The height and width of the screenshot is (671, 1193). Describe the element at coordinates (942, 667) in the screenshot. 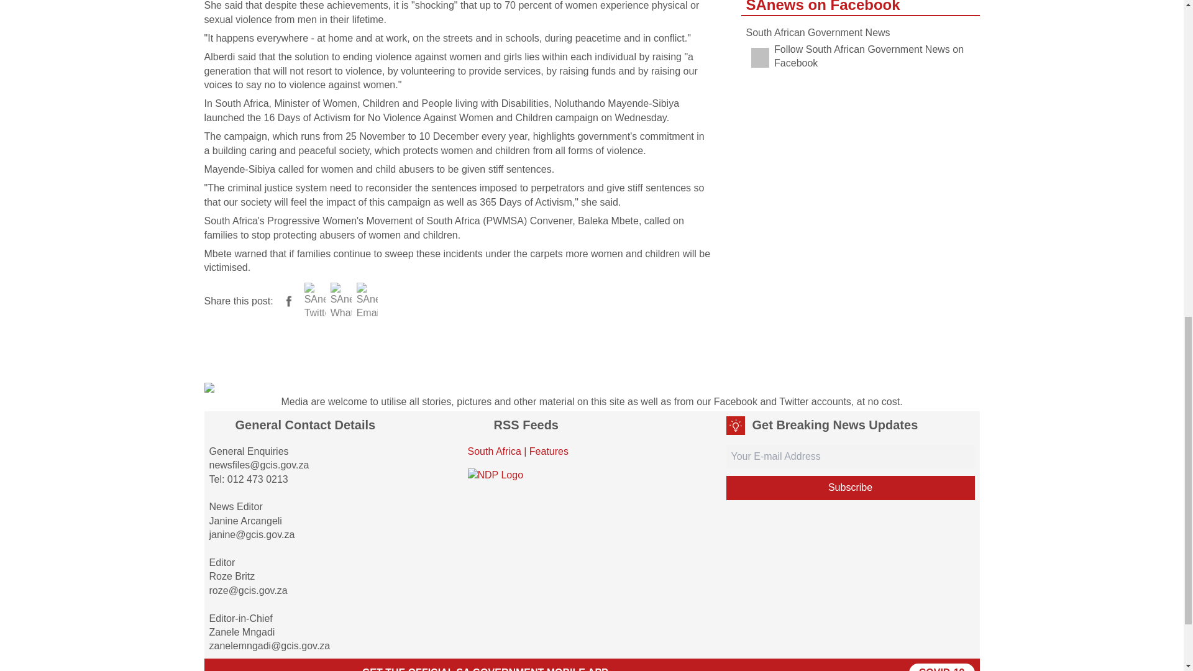

I see `COVID-19` at that location.